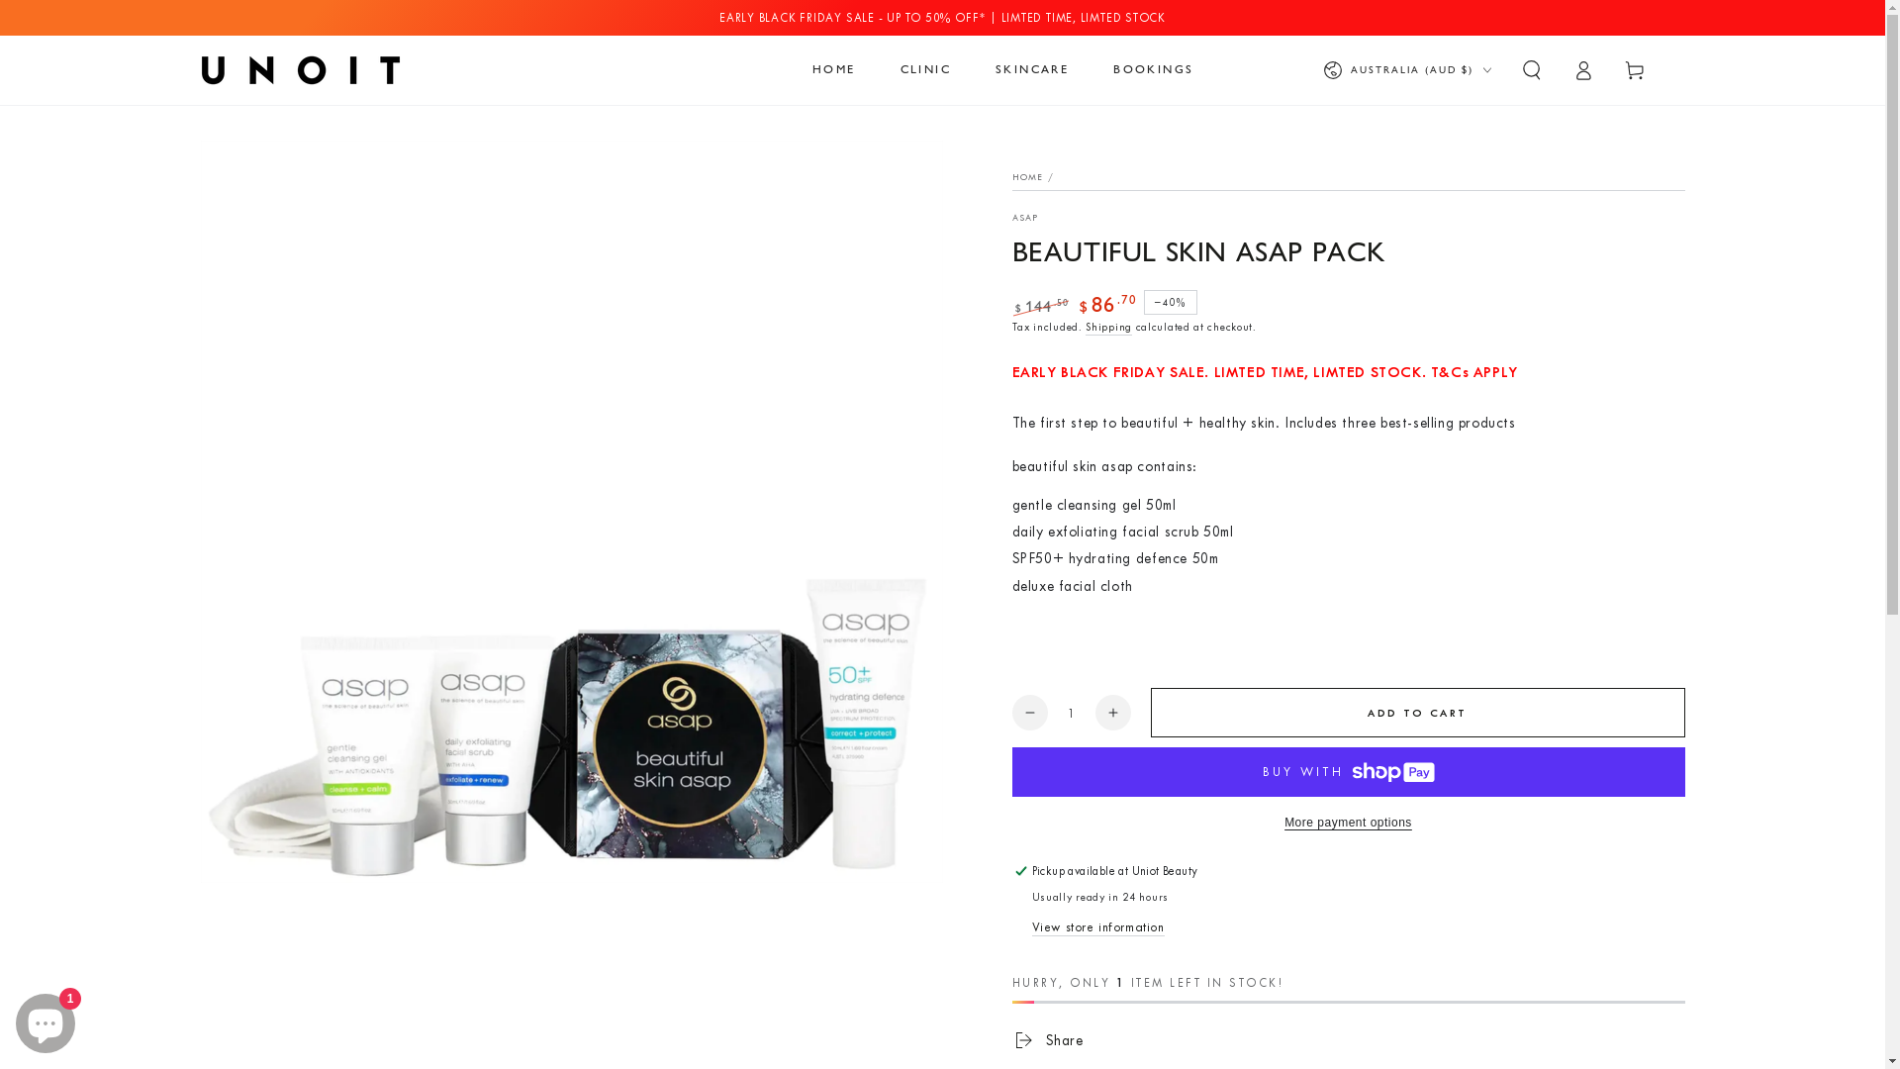 The image size is (1900, 1069). I want to click on AUSTRALIA (AUD $), so click(1406, 70).